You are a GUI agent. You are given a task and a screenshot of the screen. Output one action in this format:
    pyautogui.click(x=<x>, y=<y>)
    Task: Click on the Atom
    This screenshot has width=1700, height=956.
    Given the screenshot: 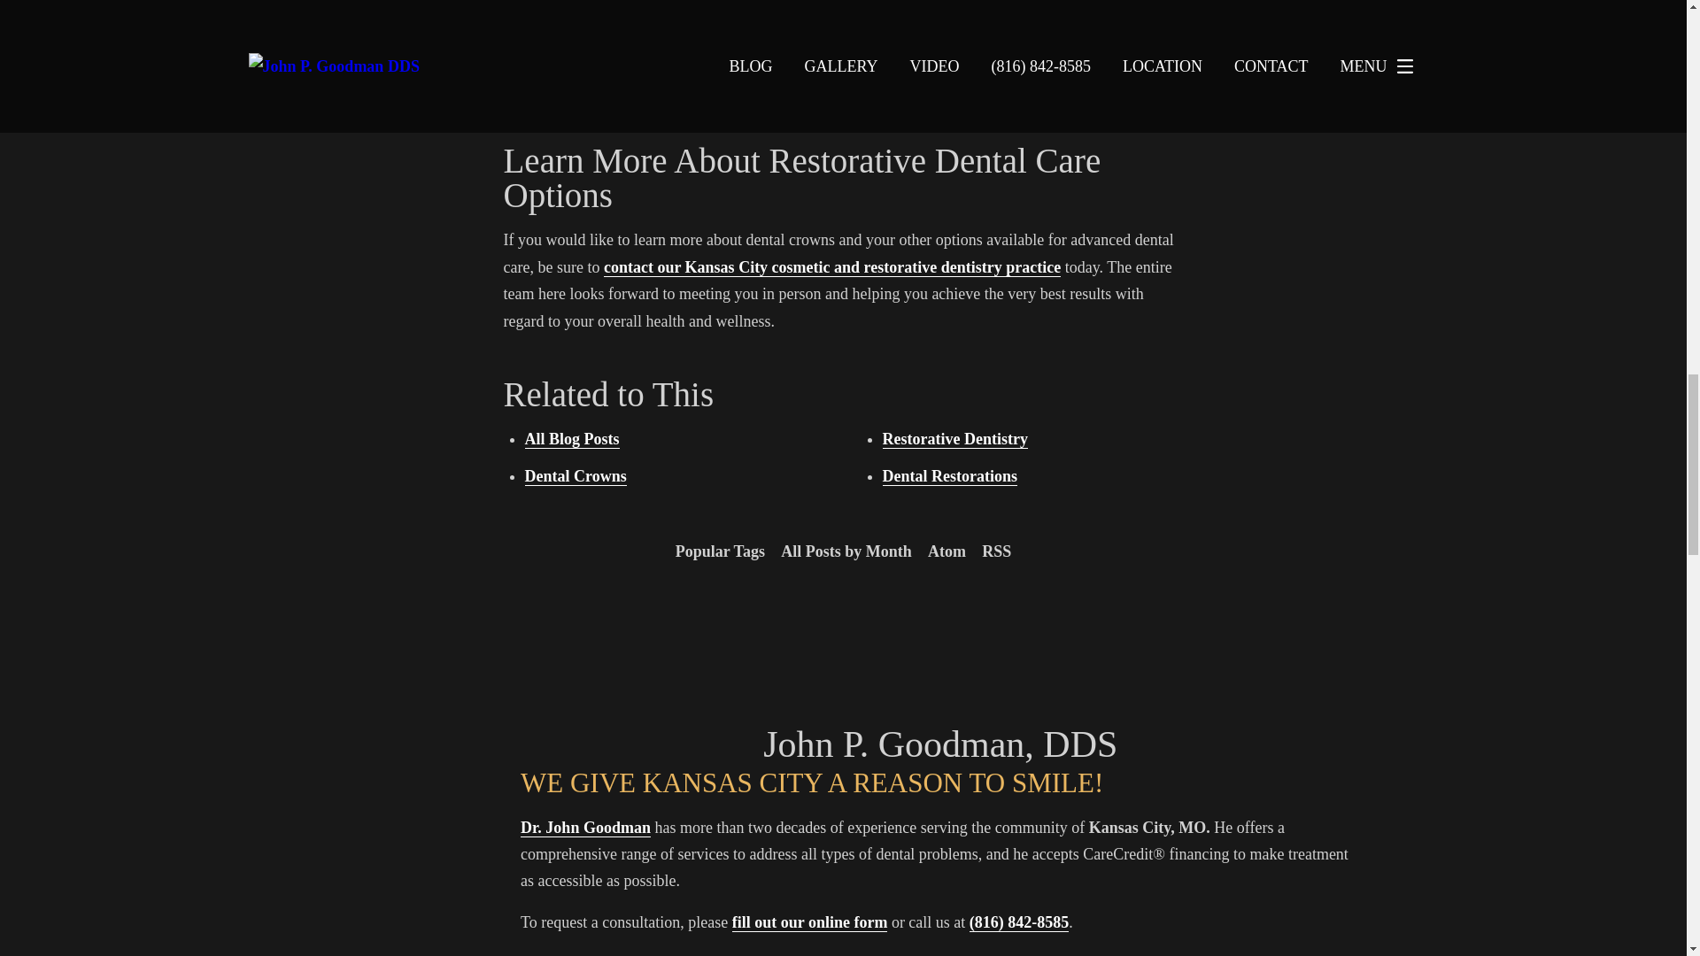 What is the action you would take?
    pyautogui.click(x=947, y=551)
    